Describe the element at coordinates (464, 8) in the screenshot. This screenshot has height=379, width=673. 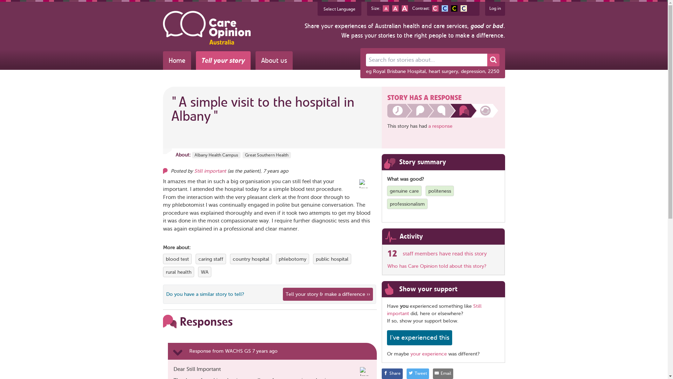
I see `Soft` at that location.